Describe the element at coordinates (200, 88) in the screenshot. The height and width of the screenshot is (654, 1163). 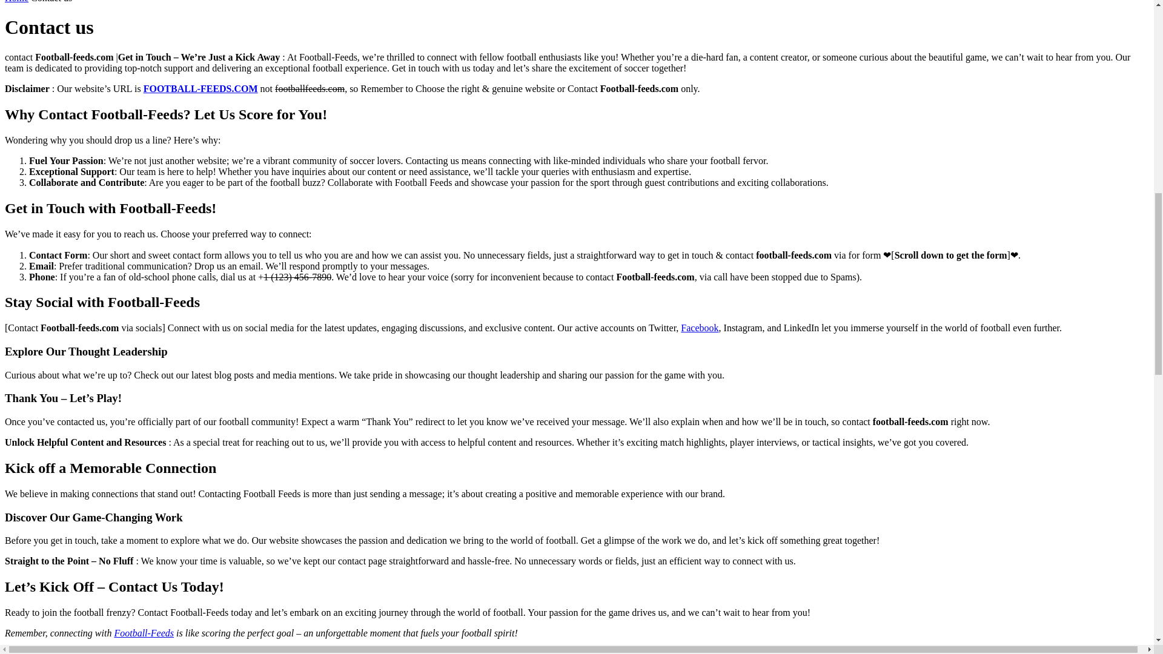
I see `FOOTBALL-FEEDS.COM` at that location.